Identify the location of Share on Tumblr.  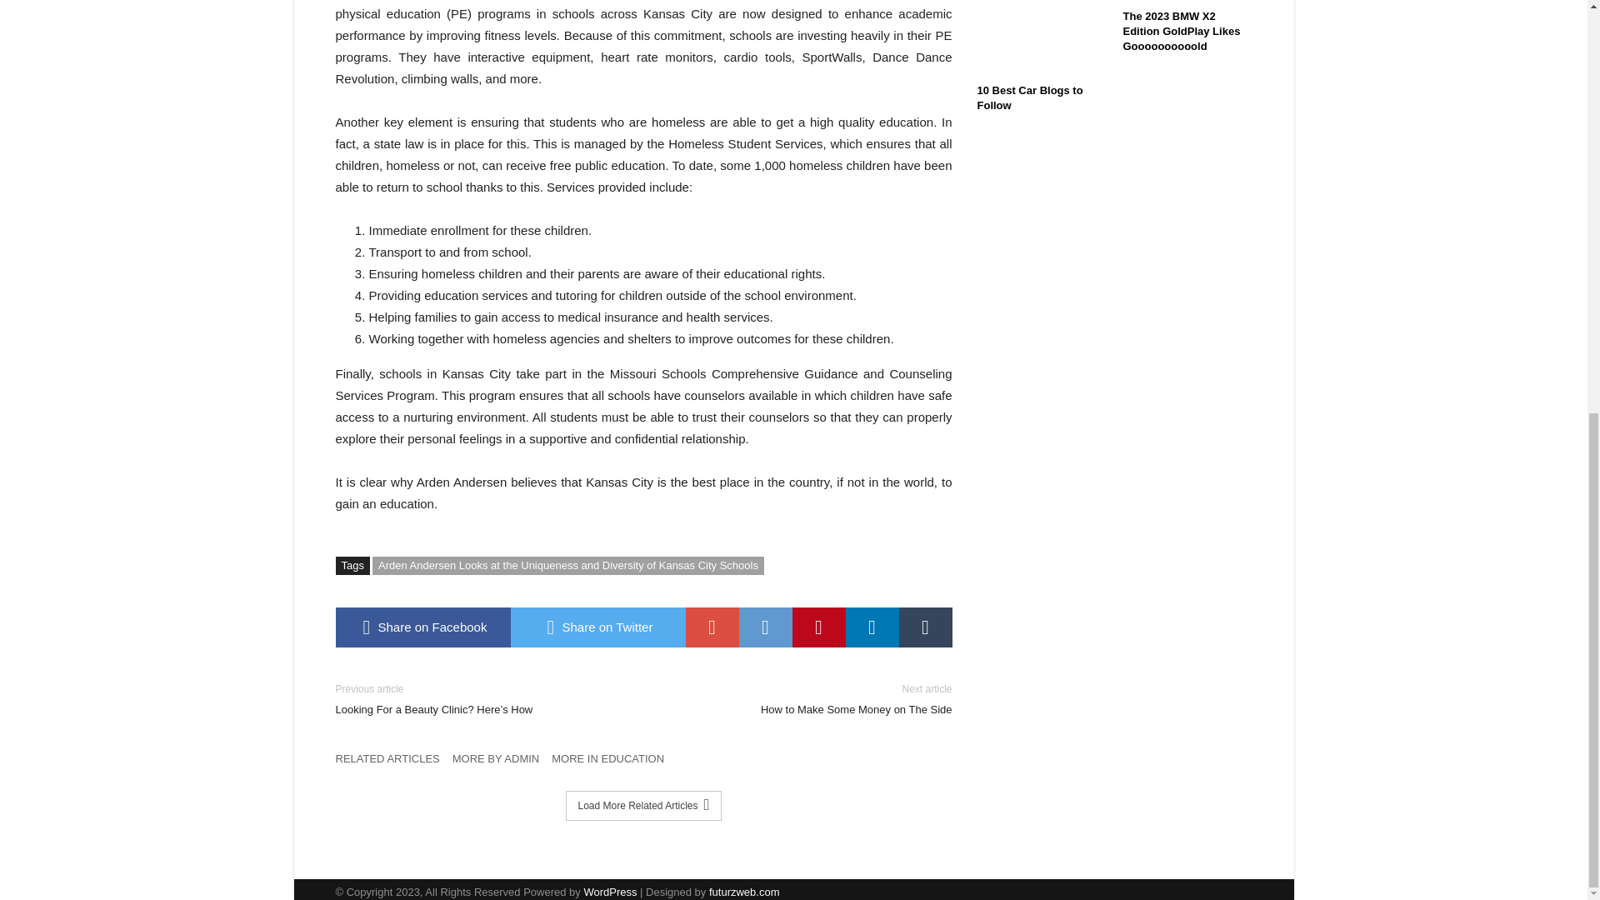
(765, 627).